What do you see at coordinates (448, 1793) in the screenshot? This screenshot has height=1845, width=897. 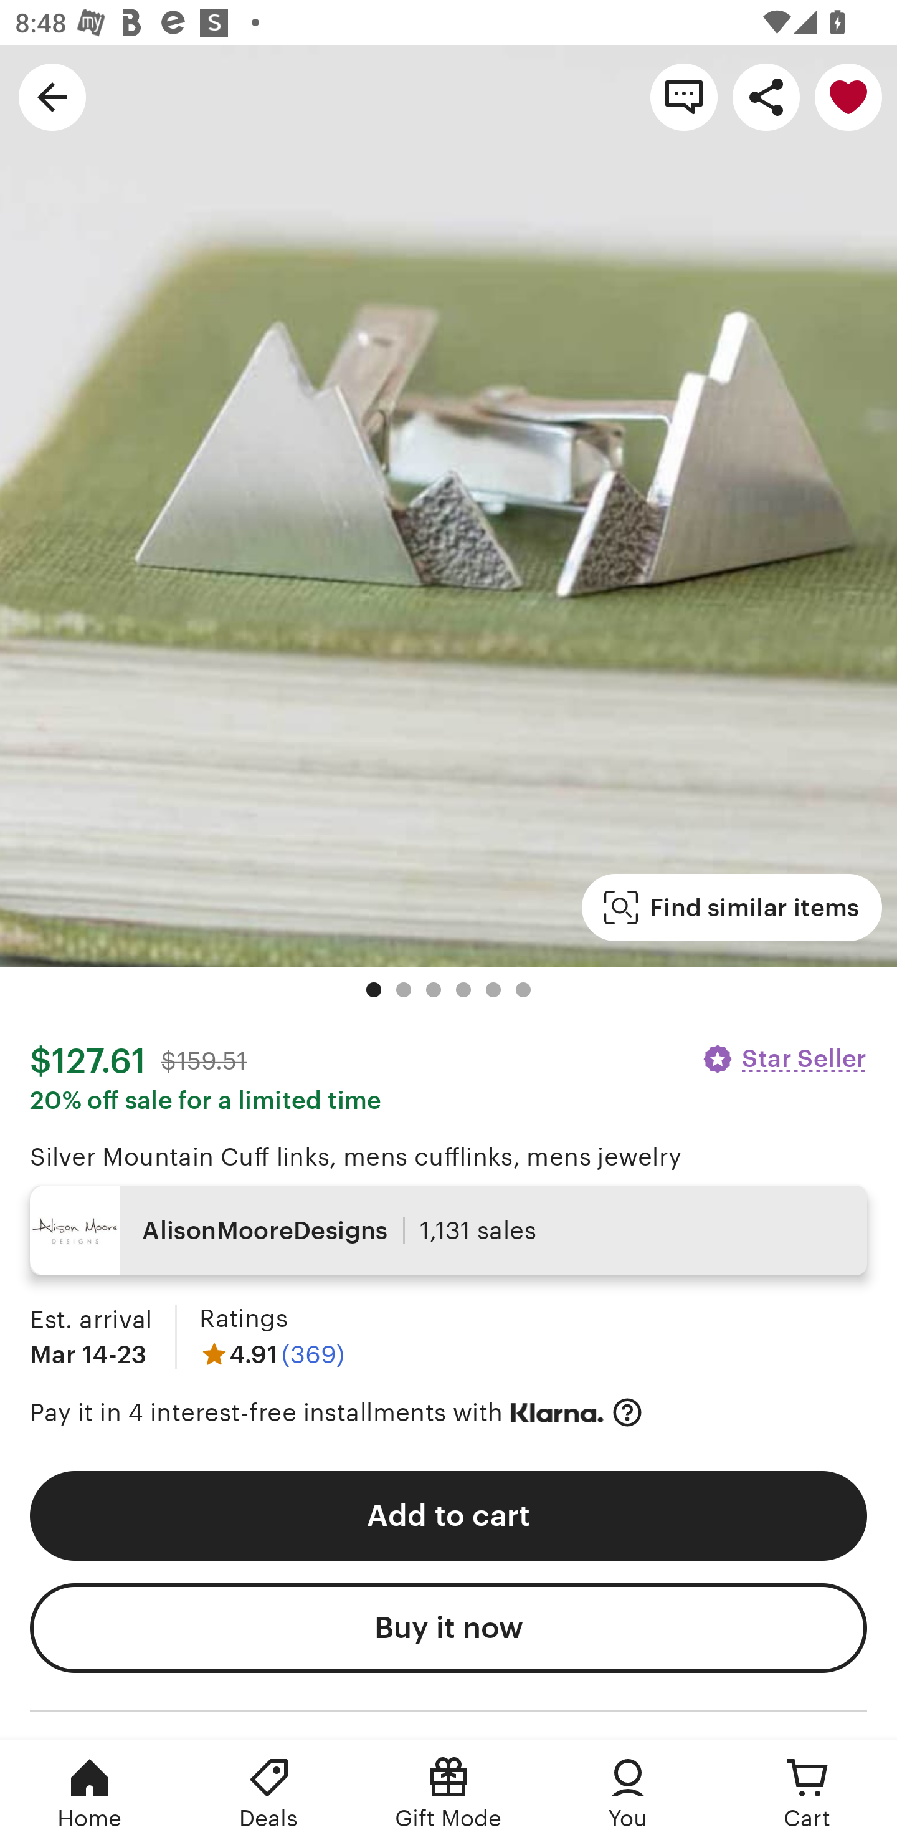 I see `Gift Mode` at bounding box center [448, 1793].